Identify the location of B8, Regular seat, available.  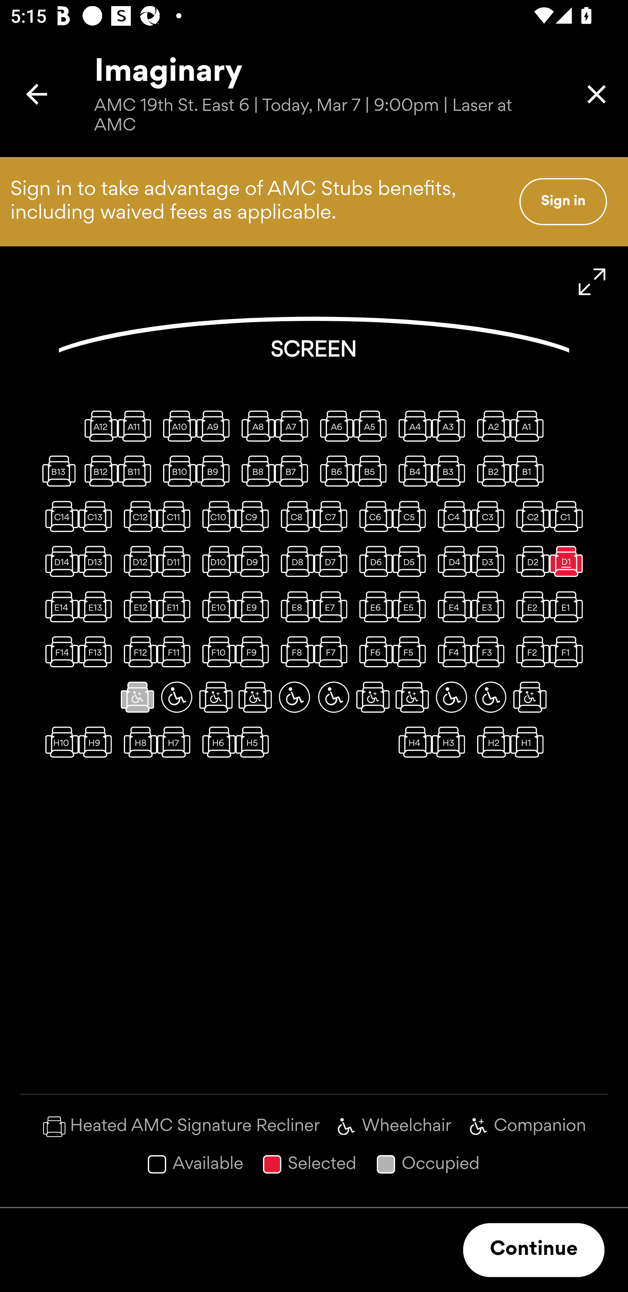
(255, 471).